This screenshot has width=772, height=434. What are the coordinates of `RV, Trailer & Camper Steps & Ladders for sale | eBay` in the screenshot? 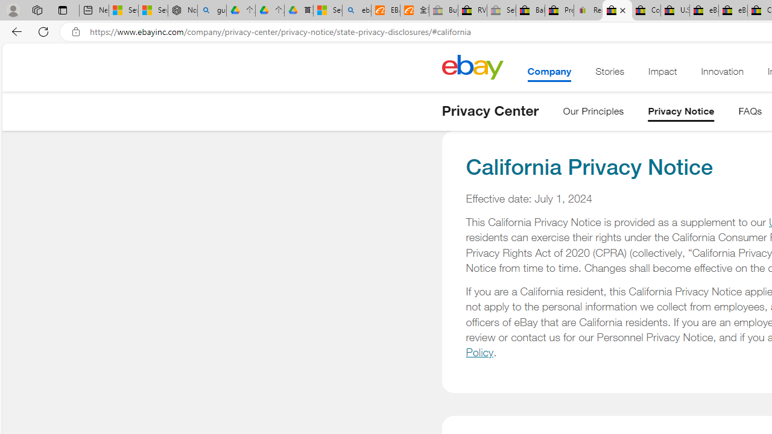 It's located at (473, 11).